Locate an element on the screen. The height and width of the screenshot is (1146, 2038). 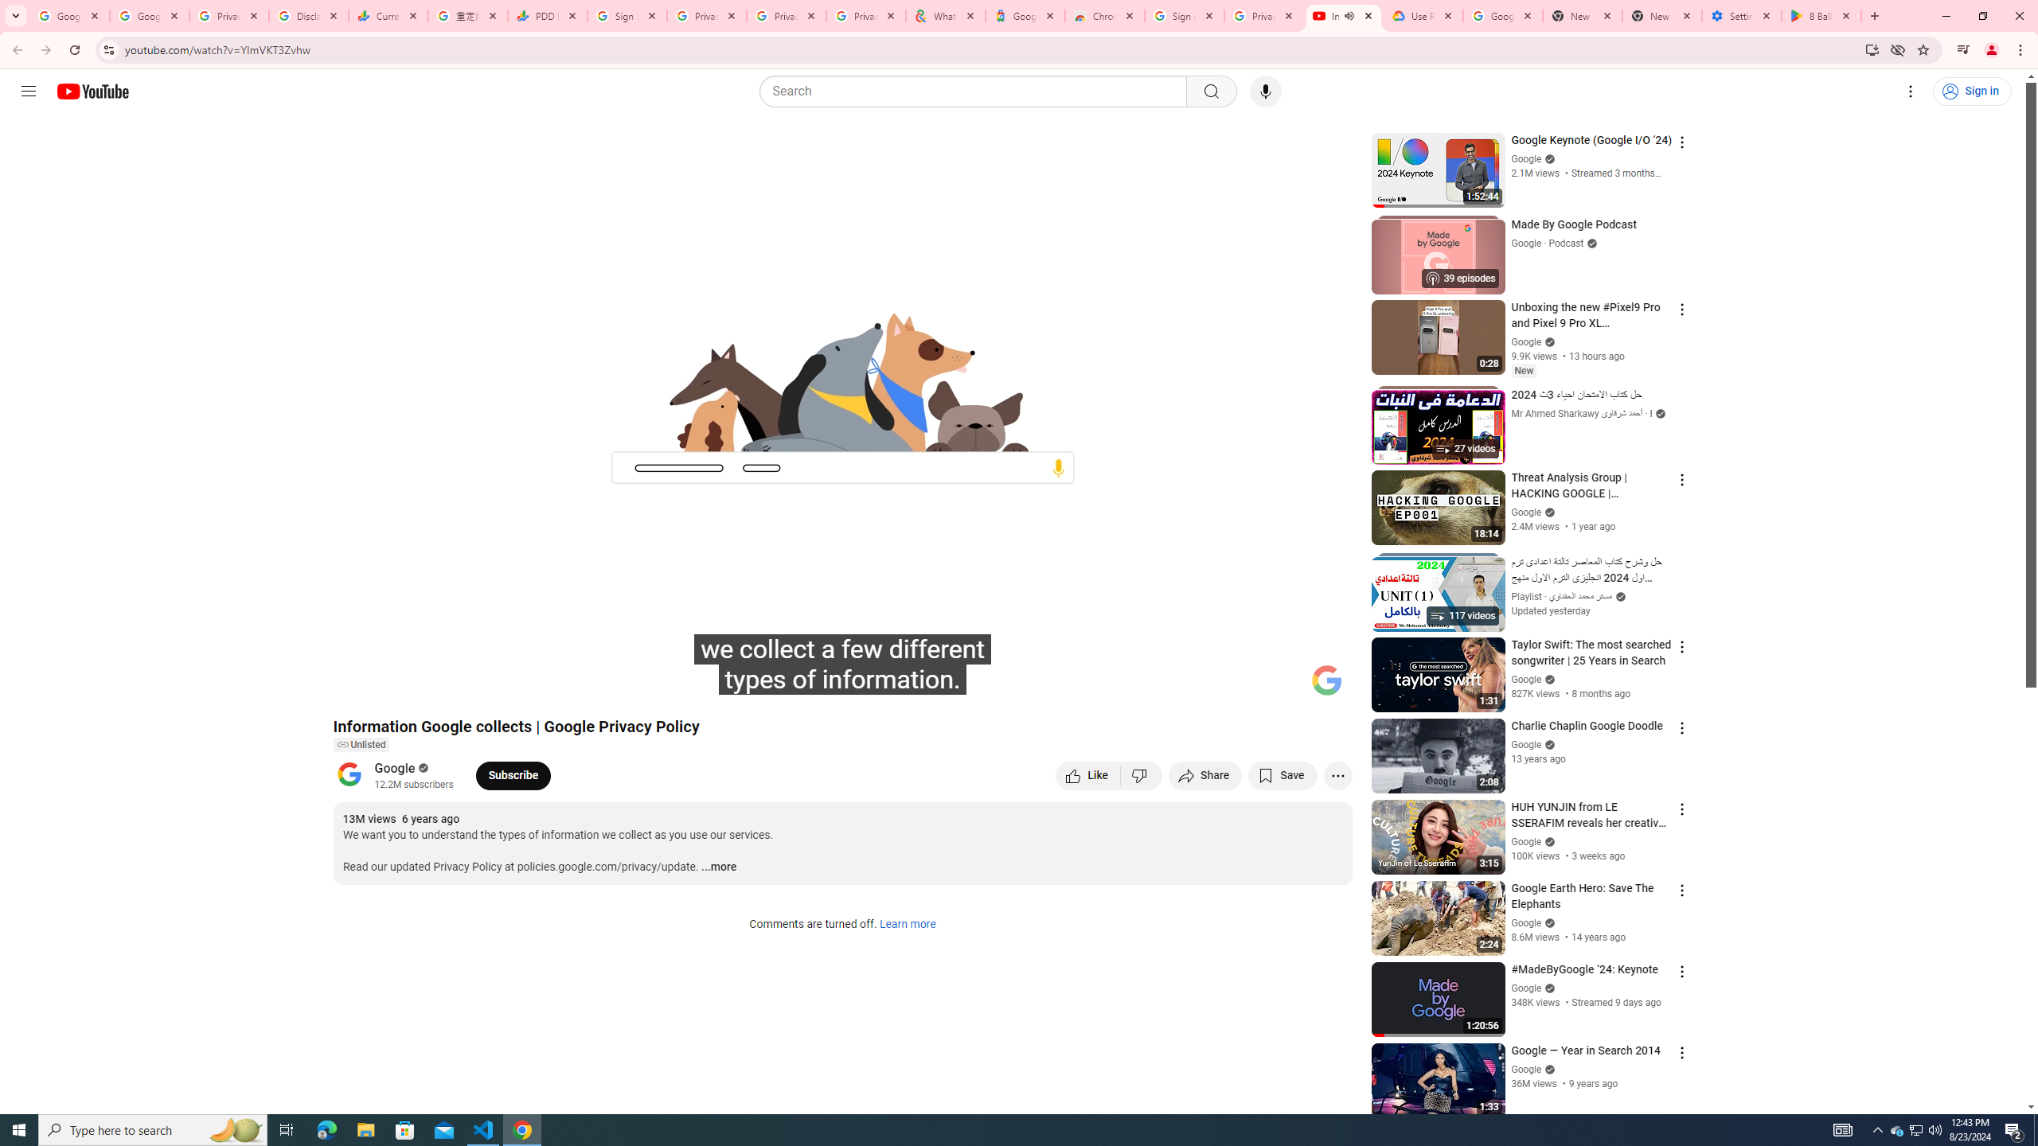
Sign in - Google Accounts is located at coordinates (1184, 16).